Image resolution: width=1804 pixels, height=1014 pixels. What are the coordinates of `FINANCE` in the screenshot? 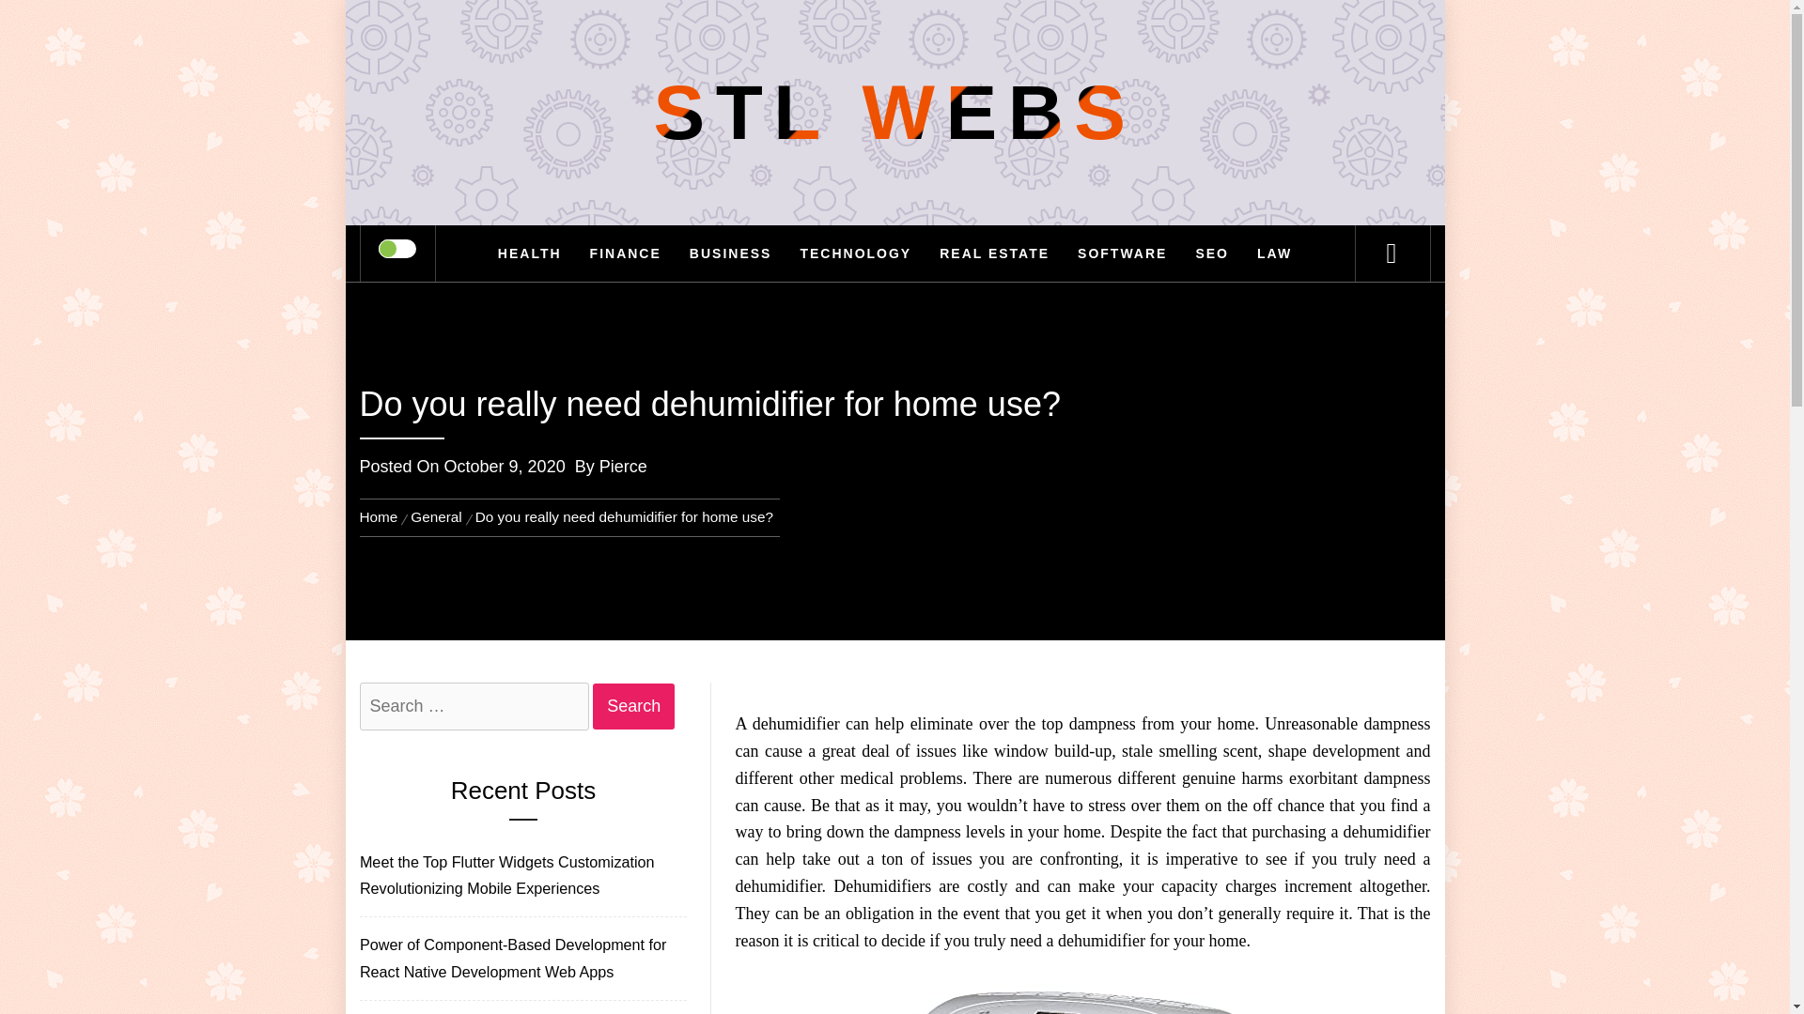 It's located at (625, 253).